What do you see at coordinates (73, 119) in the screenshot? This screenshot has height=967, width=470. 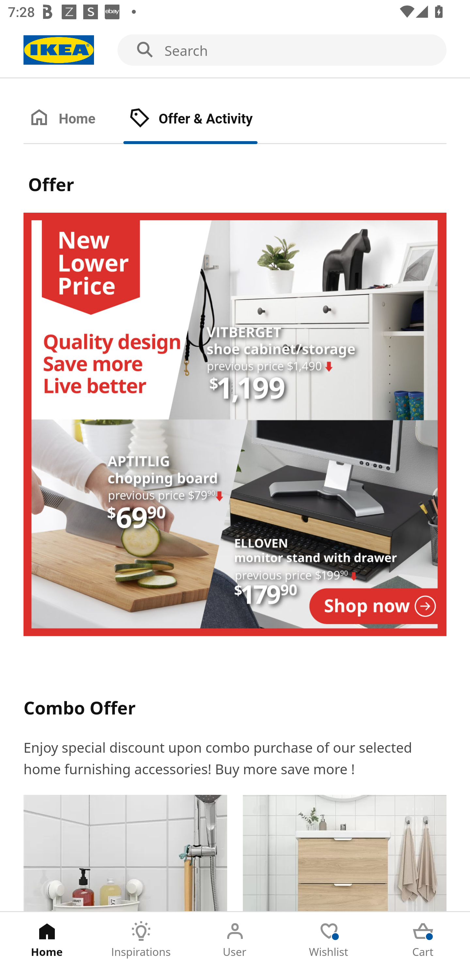 I see `Home
Tab 1 of 2` at bounding box center [73, 119].